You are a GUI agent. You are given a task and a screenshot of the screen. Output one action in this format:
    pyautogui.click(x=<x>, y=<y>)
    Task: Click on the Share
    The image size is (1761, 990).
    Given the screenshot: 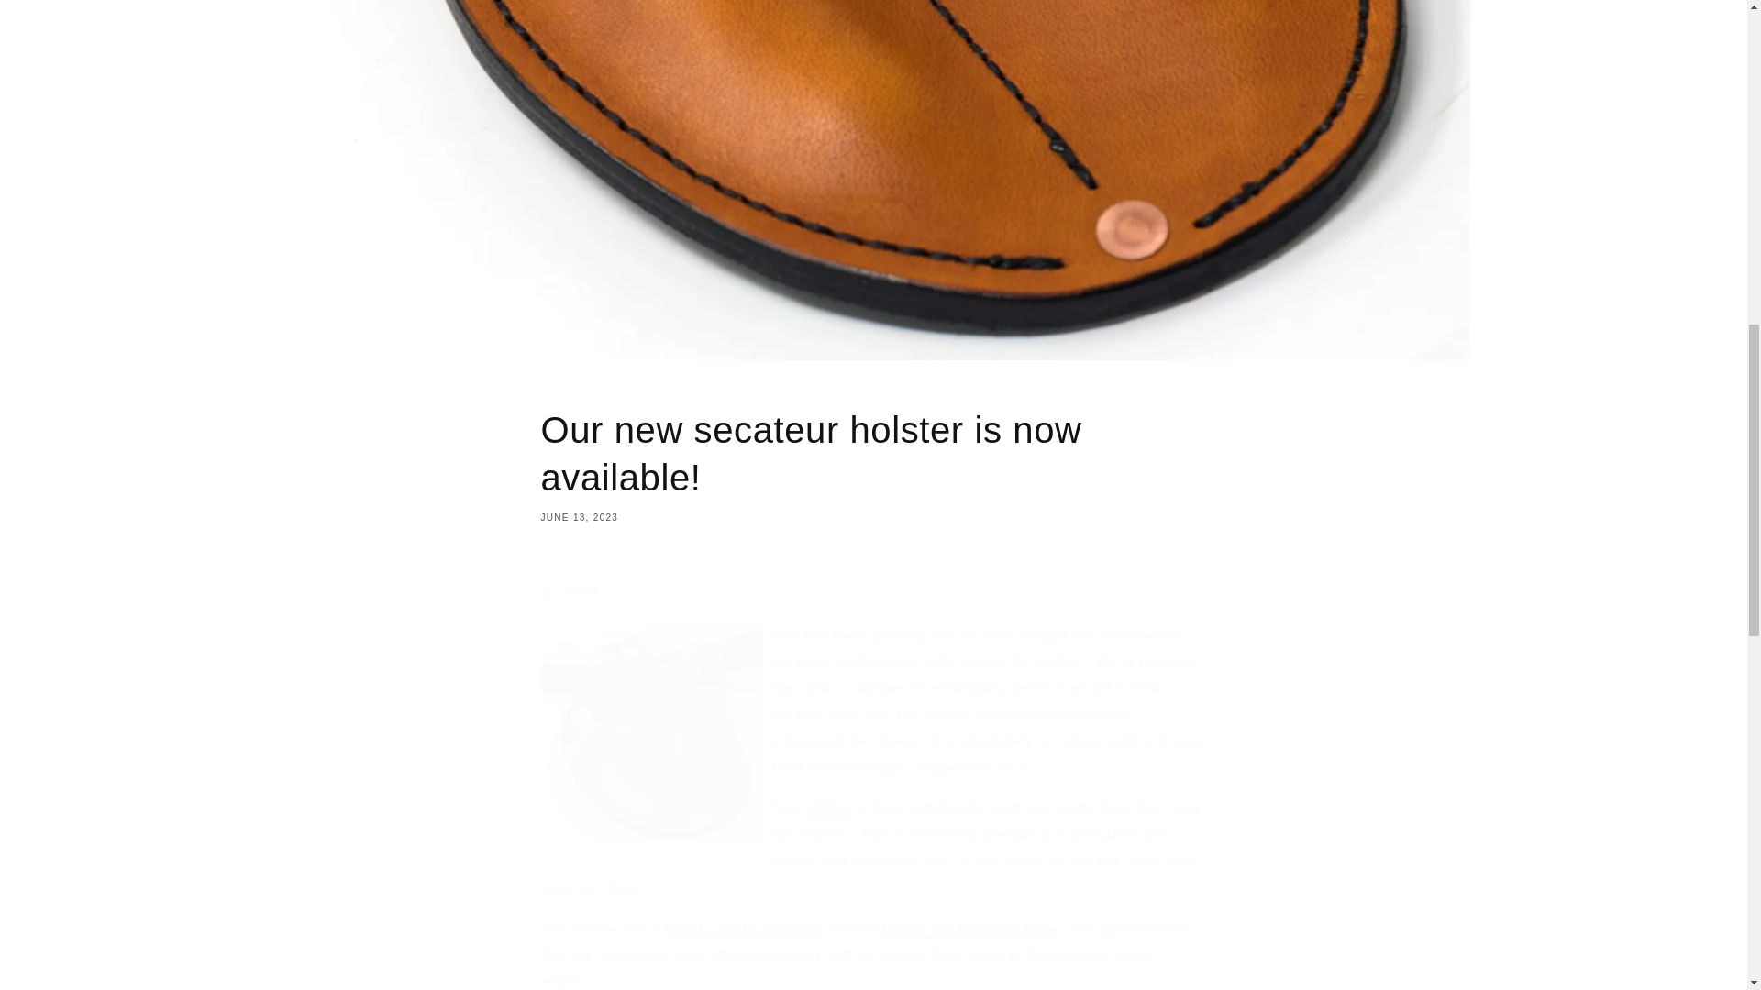 What is the action you would take?
    pyautogui.click(x=873, y=589)
    